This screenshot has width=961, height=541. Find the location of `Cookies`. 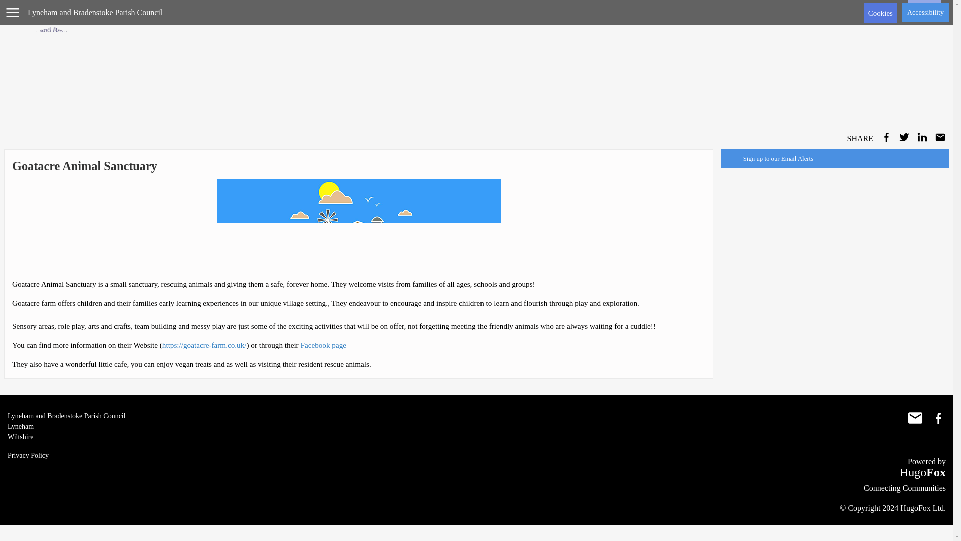

Cookies is located at coordinates (924, 10).